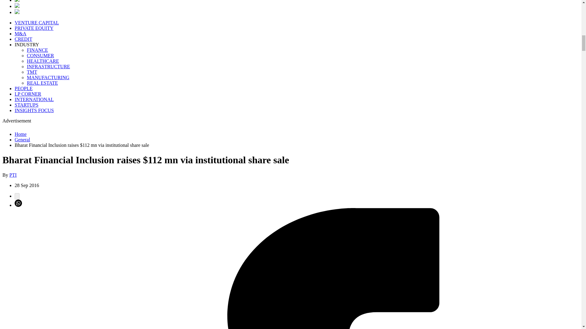  I want to click on TMT, so click(32, 72).